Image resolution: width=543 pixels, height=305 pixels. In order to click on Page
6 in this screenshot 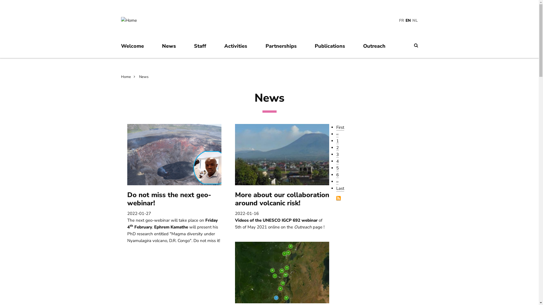, I will do `click(338, 175)`.